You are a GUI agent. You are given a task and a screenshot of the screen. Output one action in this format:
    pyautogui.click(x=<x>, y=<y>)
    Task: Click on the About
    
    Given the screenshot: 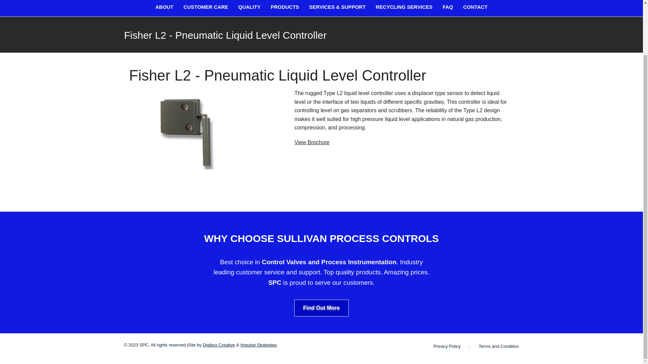 What is the action you would take?
    pyautogui.click(x=164, y=8)
    